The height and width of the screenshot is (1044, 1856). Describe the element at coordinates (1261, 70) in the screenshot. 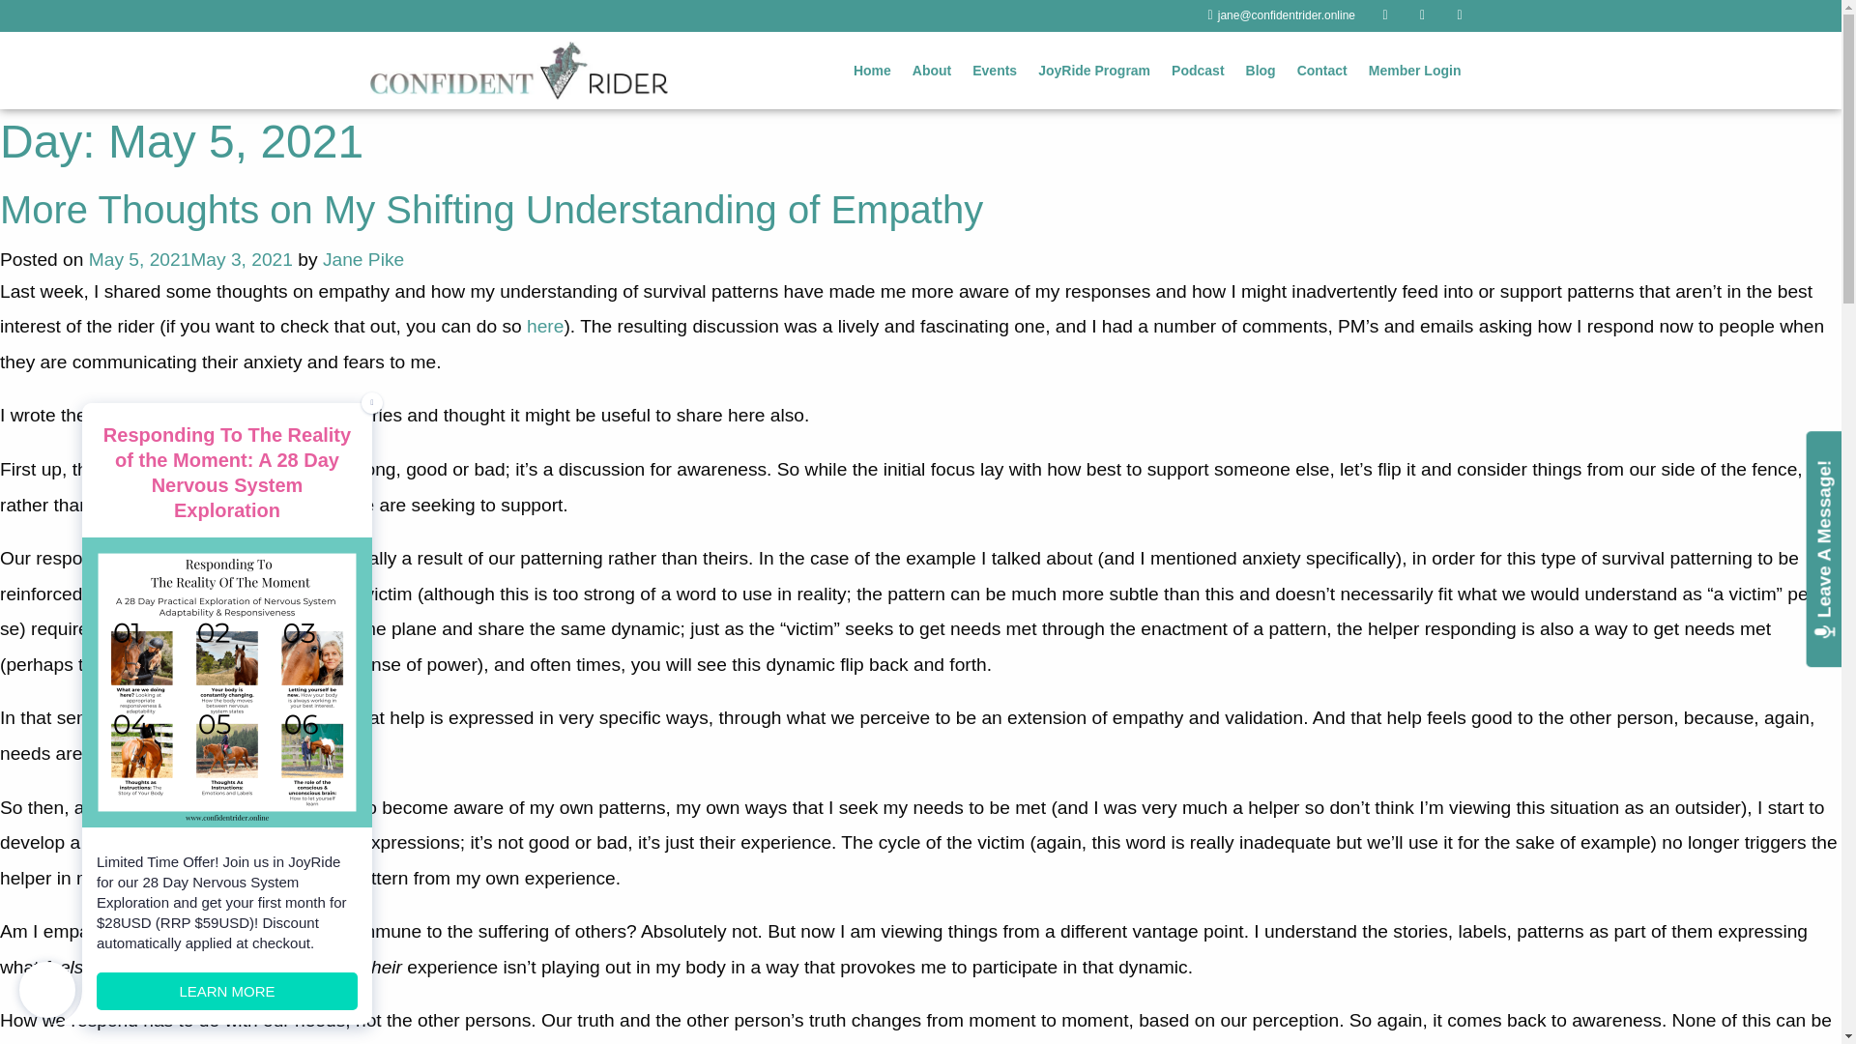

I see `Blog` at that location.